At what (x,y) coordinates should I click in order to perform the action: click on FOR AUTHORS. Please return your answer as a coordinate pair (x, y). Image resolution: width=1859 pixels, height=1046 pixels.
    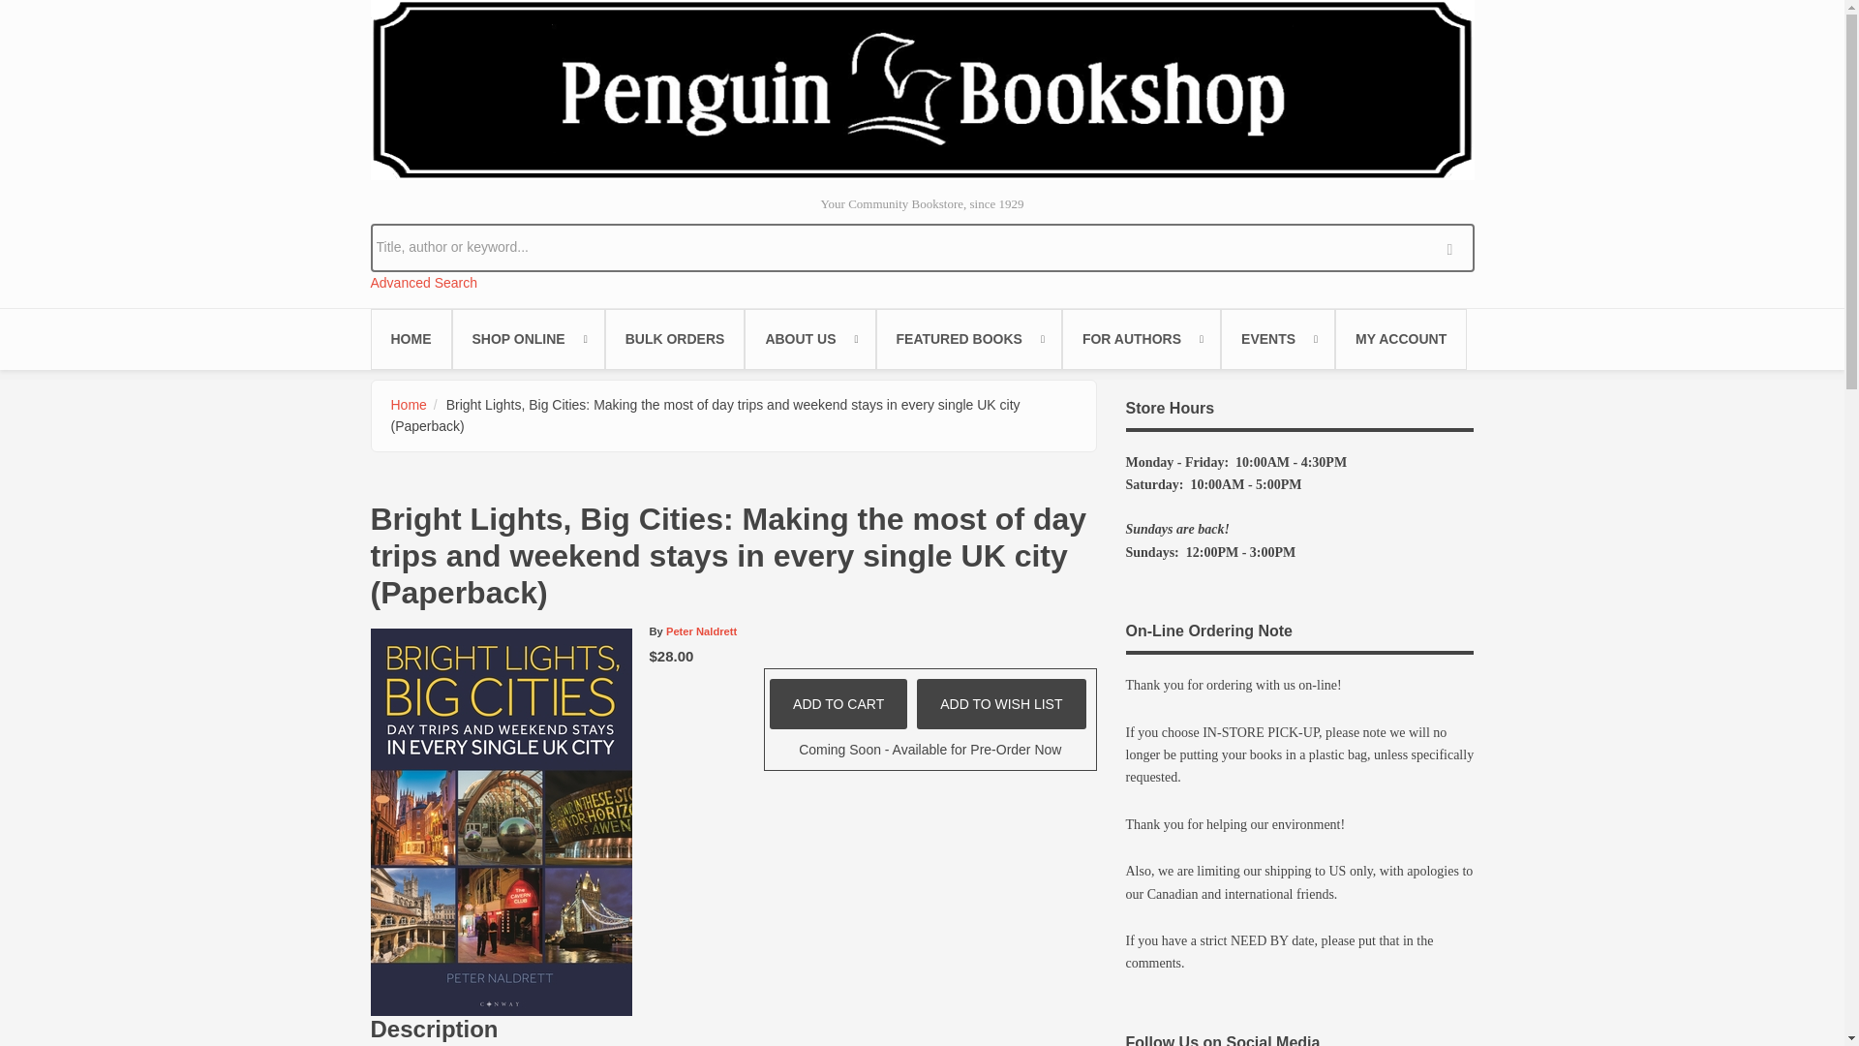
    Looking at the image, I should click on (1141, 339).